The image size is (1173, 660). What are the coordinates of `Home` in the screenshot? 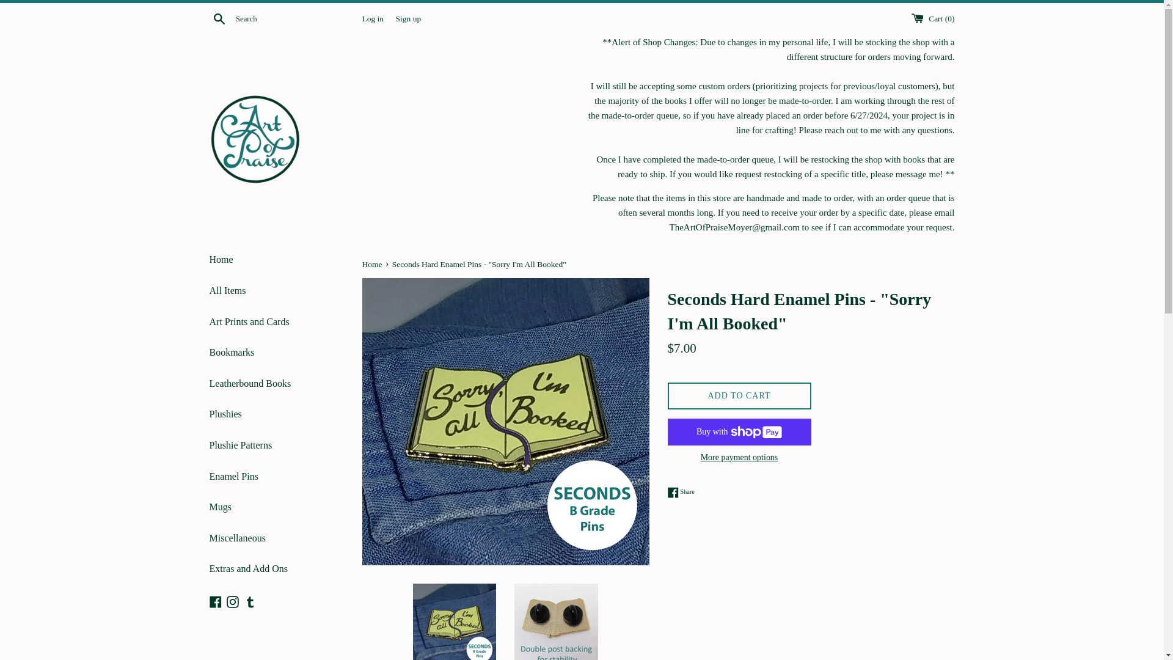 It's located at (372, 264).